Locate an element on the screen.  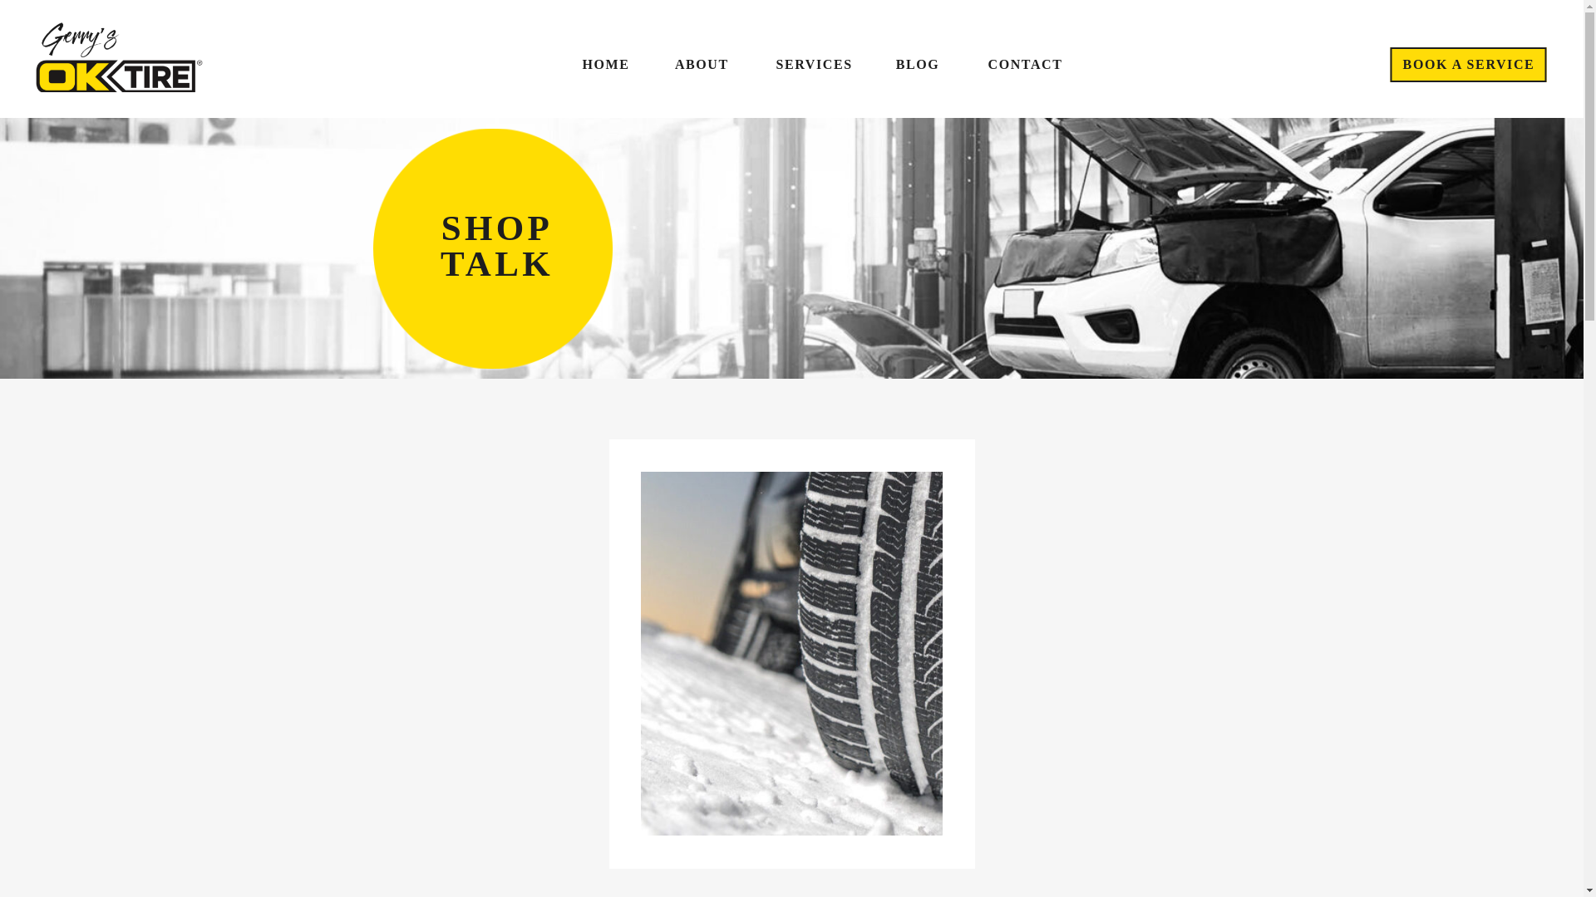
SERVICES is located at coordinates (812, 65).